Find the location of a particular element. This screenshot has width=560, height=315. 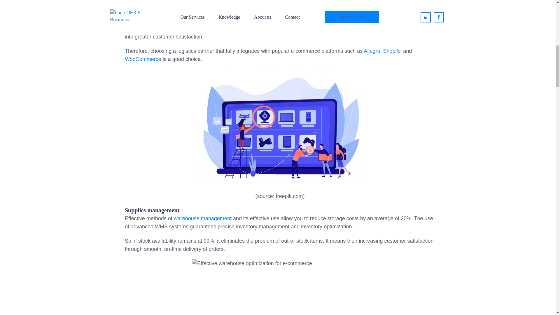

warehouse management is located at coordinates (202, 218).